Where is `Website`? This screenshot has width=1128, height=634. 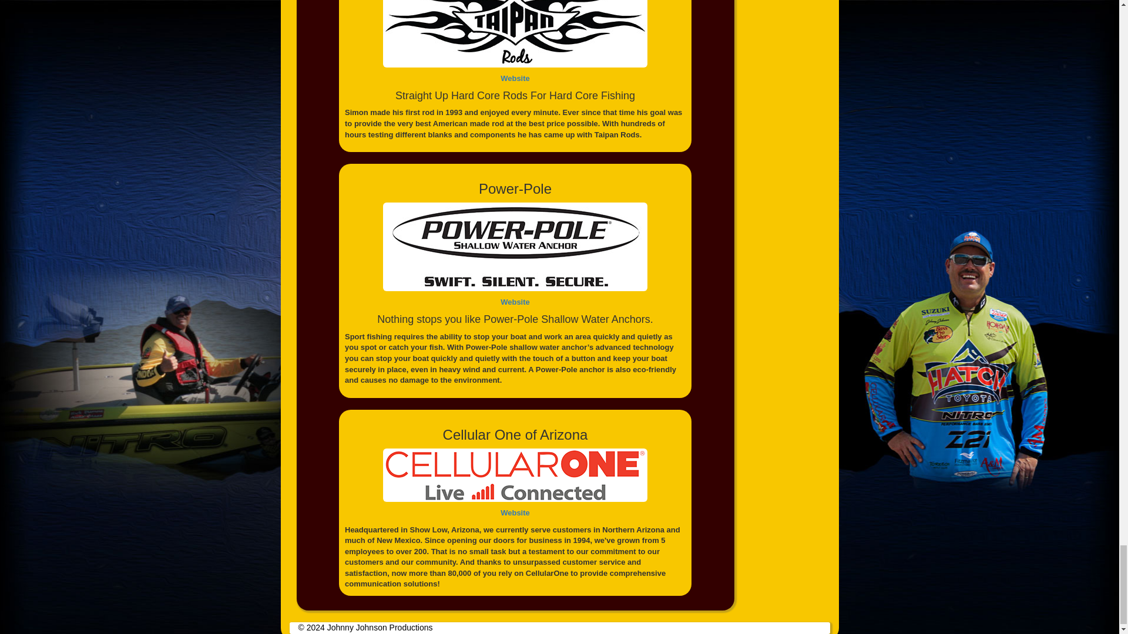 Website is located at coordinates (515, 79).